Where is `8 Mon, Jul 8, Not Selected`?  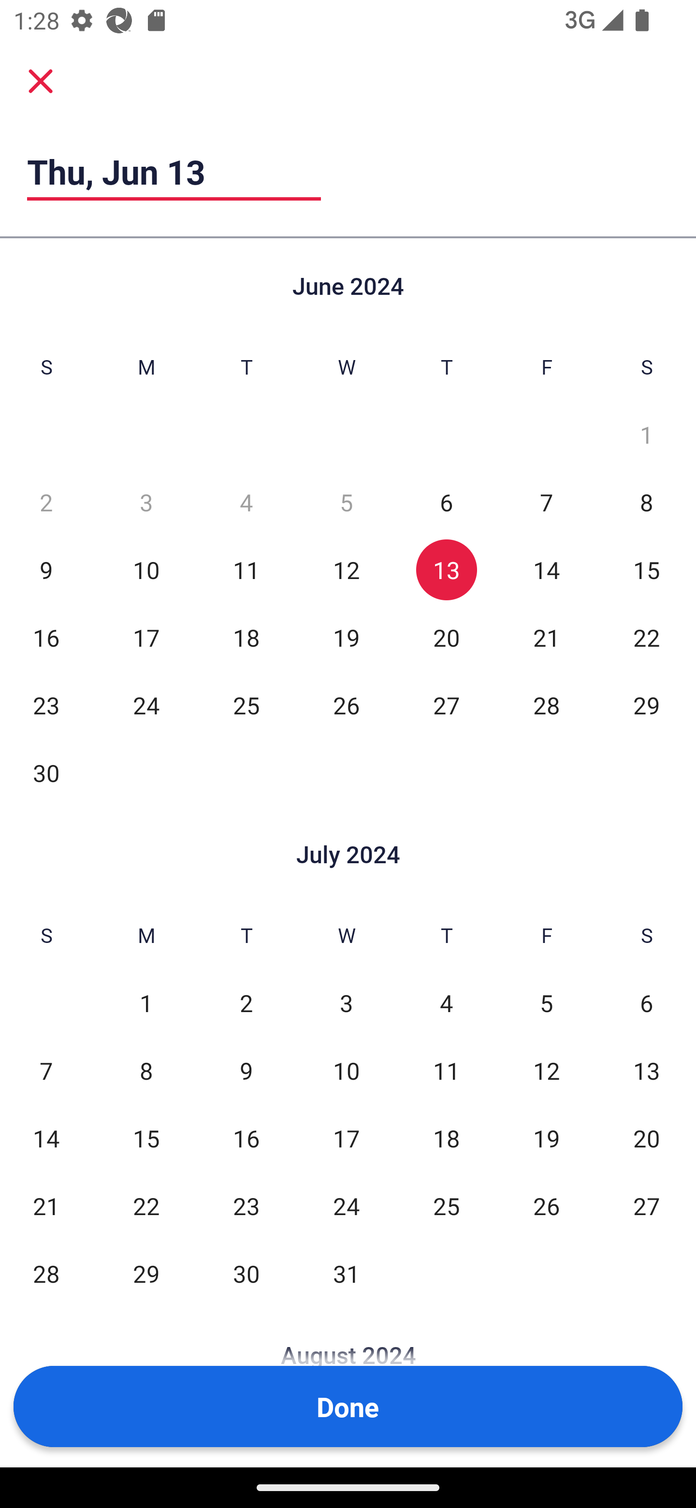 8 Mon, Jul 8, Not Selected is located at coordinates (146, 1070).